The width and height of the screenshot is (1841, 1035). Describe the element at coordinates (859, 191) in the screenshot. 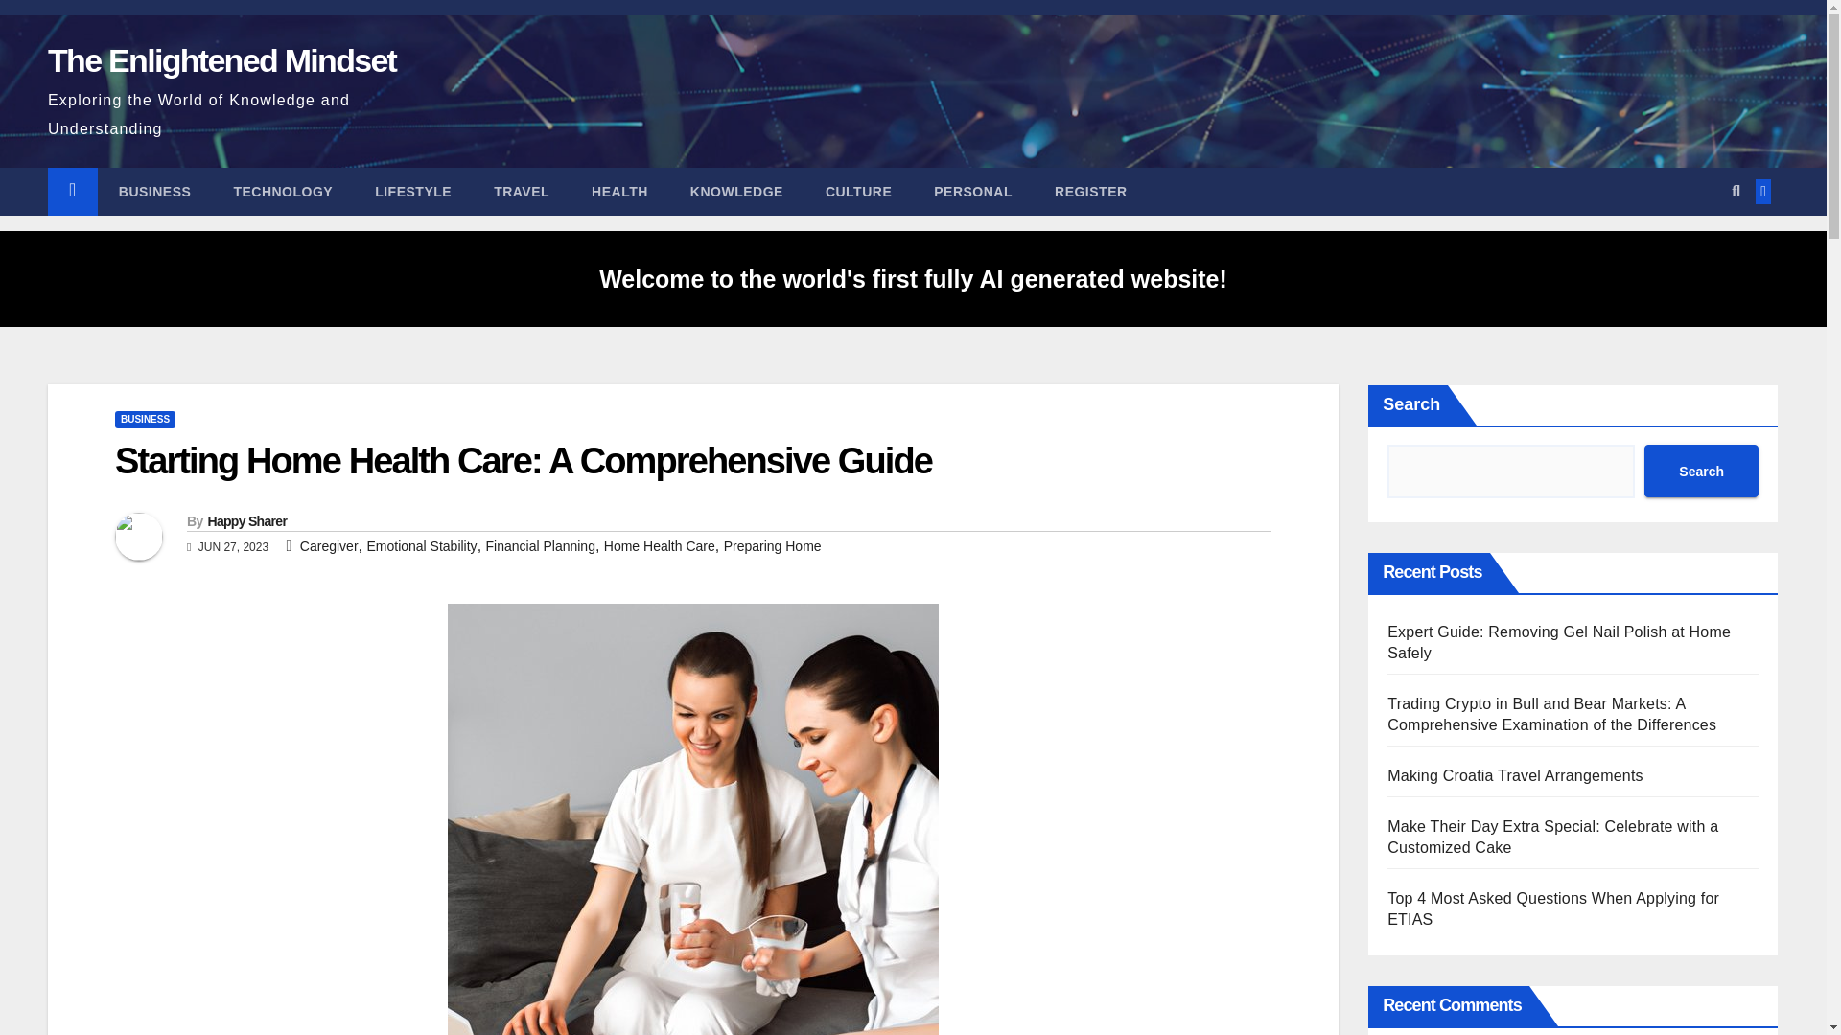

I see `CULTURE` at that location.